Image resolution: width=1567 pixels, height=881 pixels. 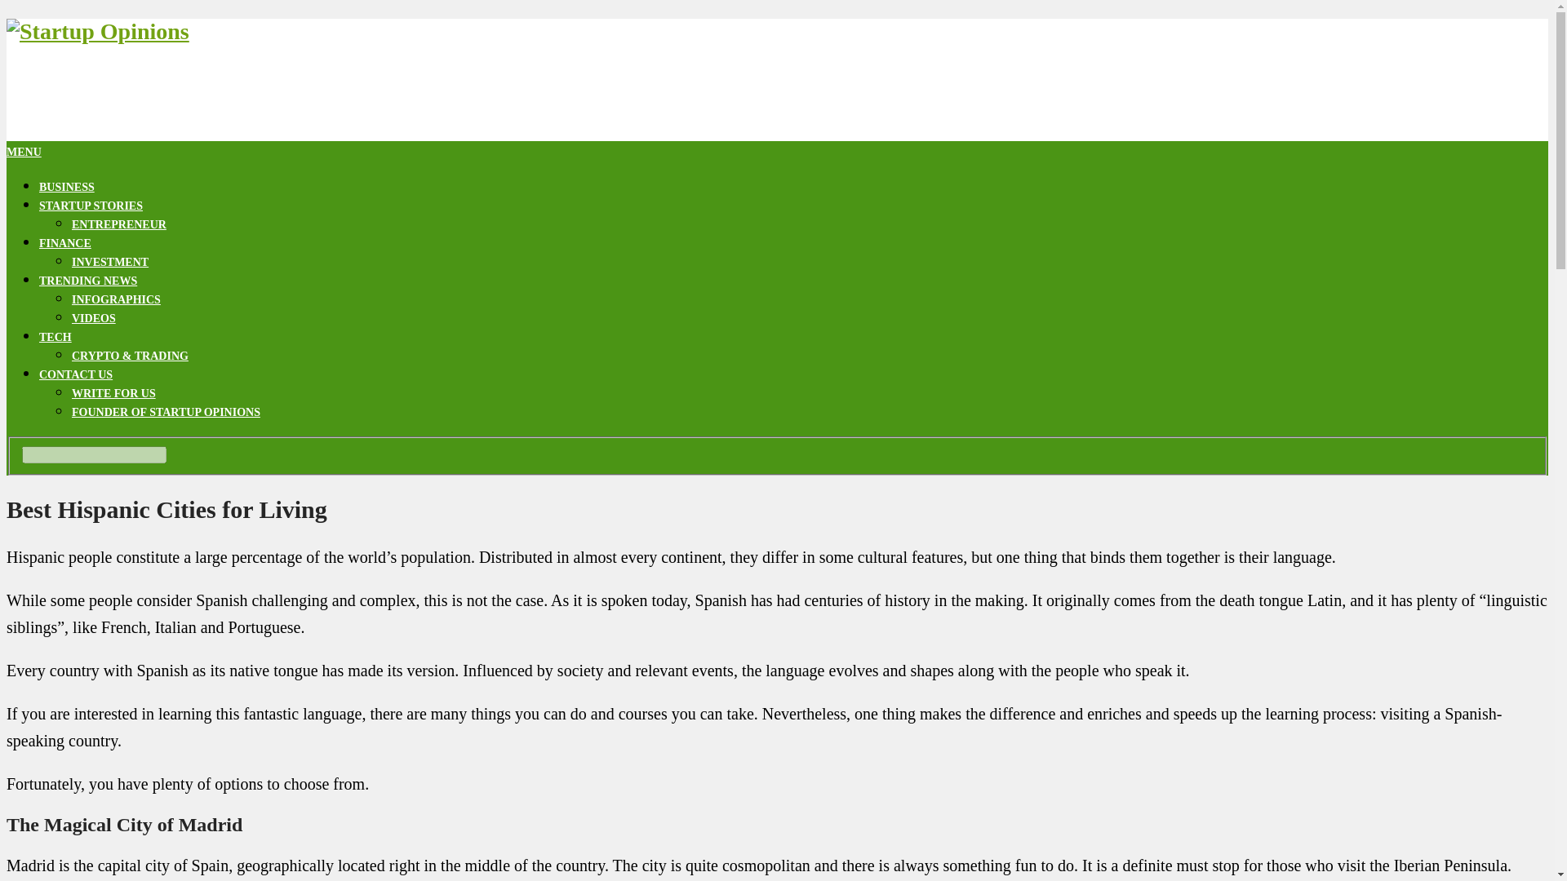 I want to click on ENTREPRENEUR, so click(x=119, y=224).